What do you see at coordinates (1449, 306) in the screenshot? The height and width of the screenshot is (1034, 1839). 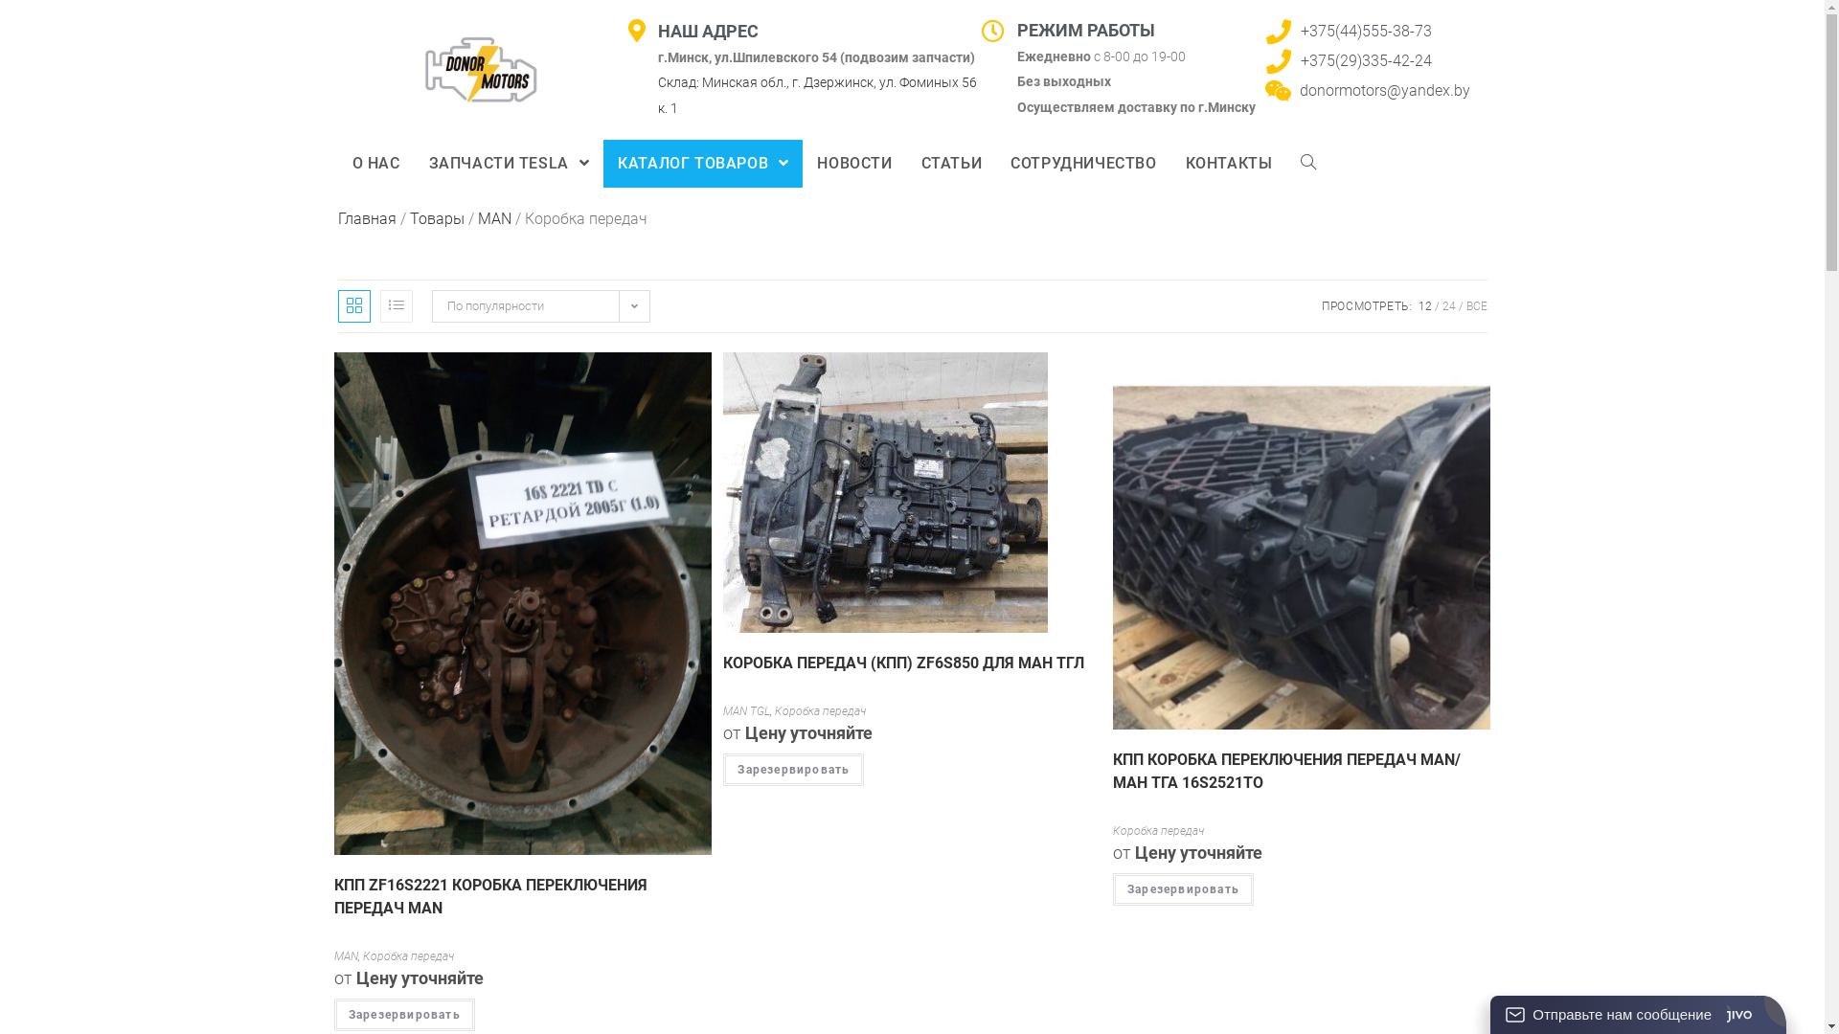 I see `24` at bounding box center [1449, 306].